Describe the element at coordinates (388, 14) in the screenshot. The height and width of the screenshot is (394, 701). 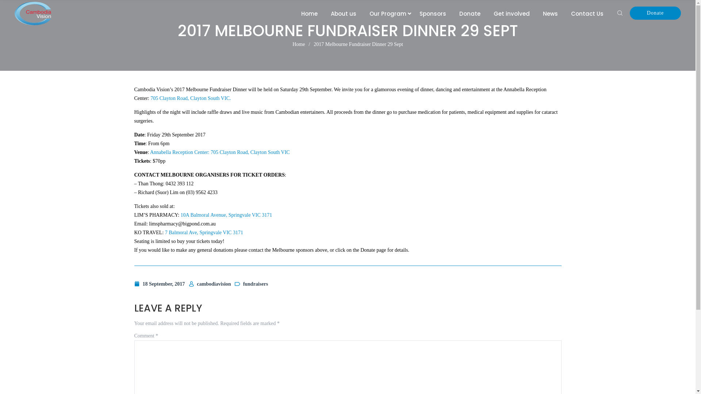
I see `Our Program` at that location.